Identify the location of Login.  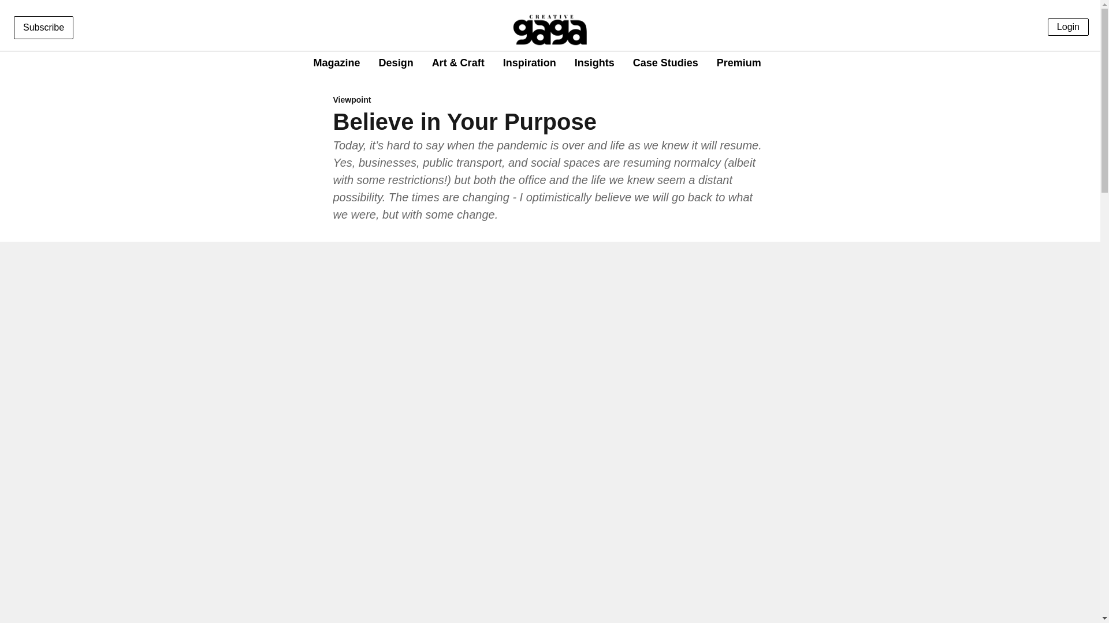
(1069, 27).